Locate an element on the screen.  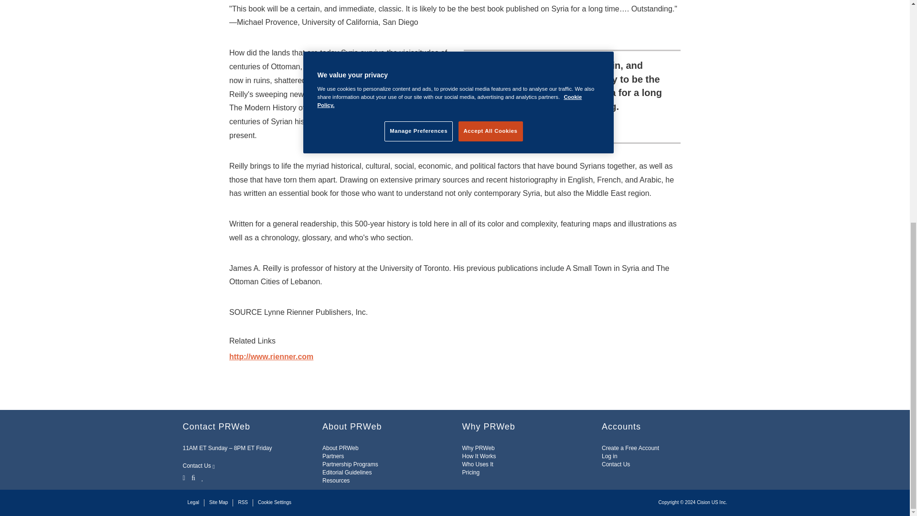
About PRWeb is located at coordinates (340, 448).